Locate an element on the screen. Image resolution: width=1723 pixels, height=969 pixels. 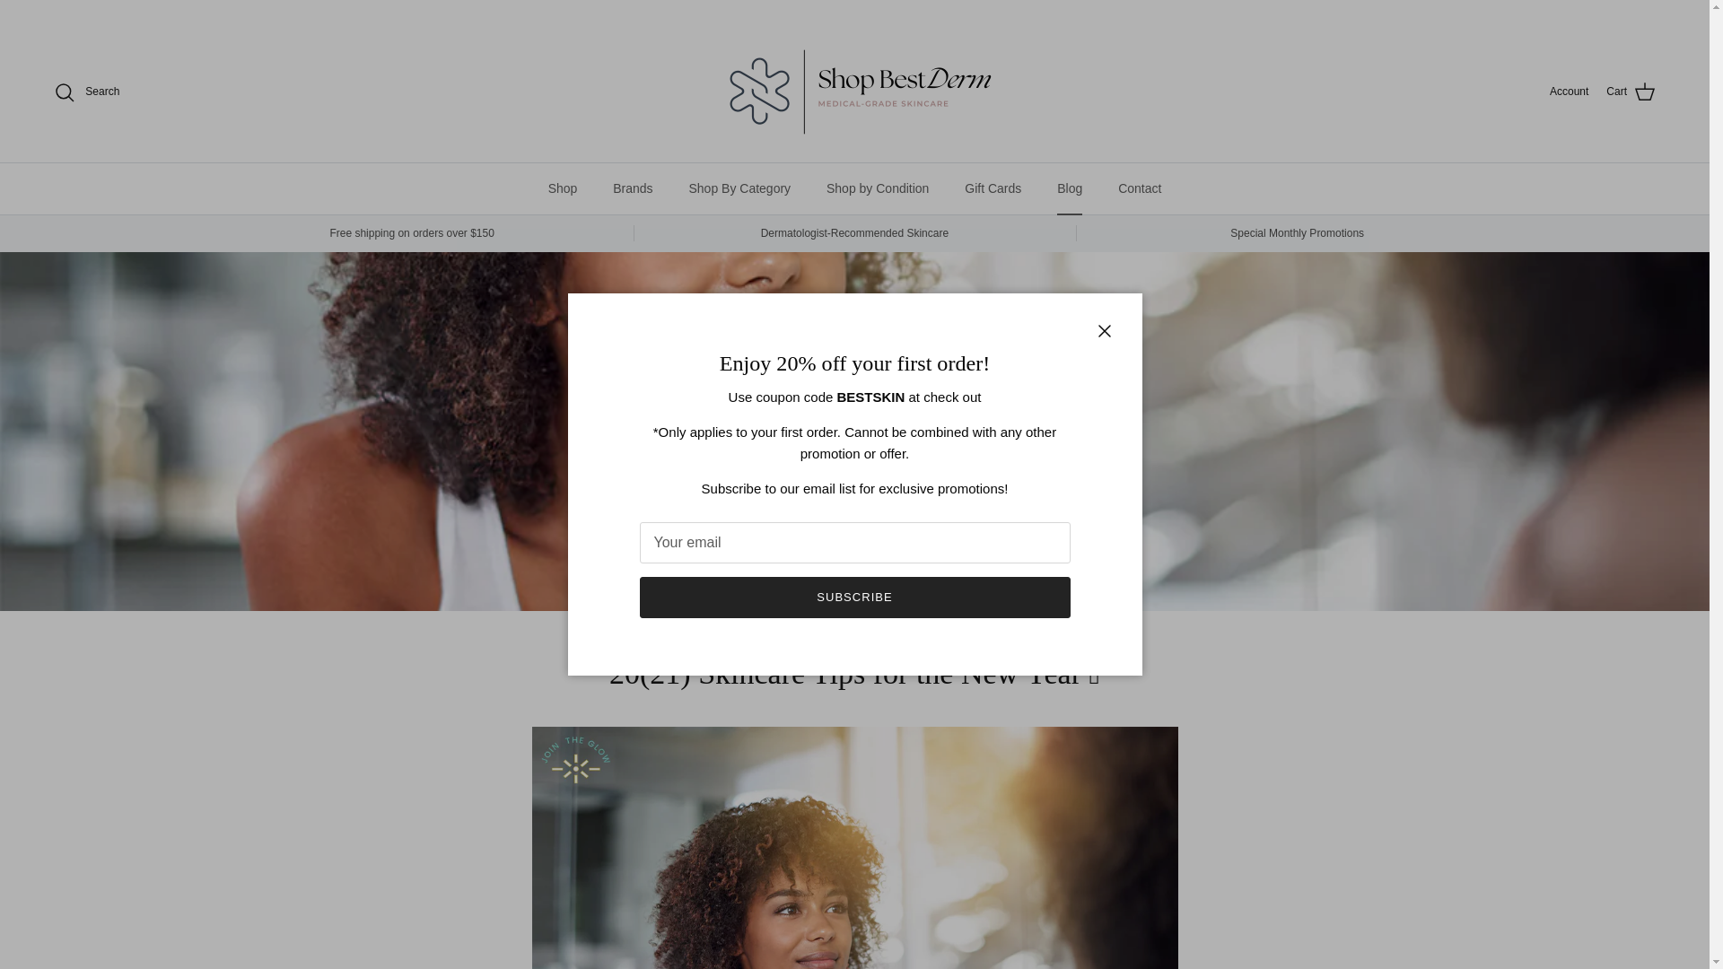
Brands is located at coordinates (632, 188).